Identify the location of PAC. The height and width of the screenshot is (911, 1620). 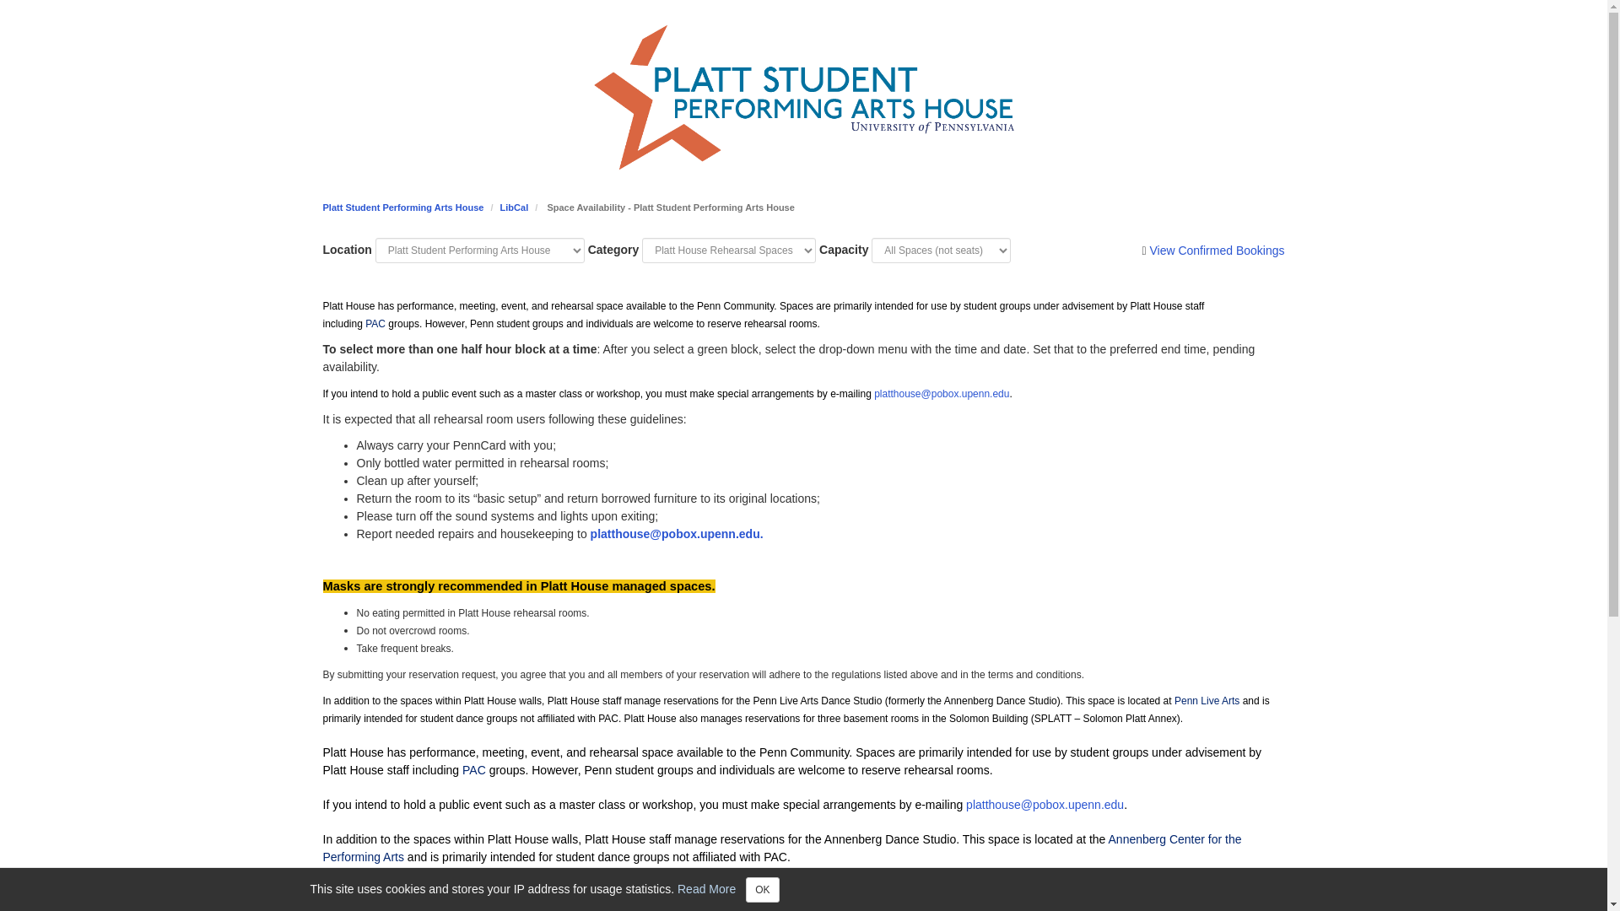
(375, 323).